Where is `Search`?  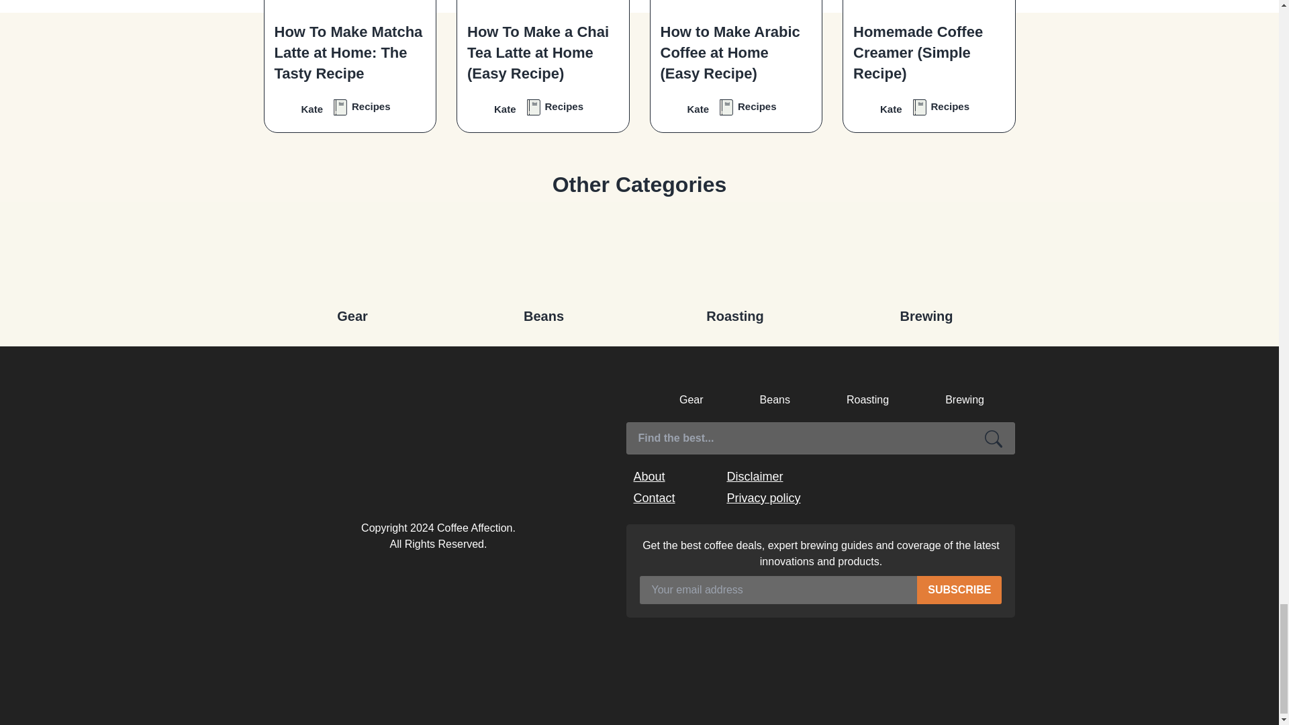
Search is located at coordinates (994, 438).